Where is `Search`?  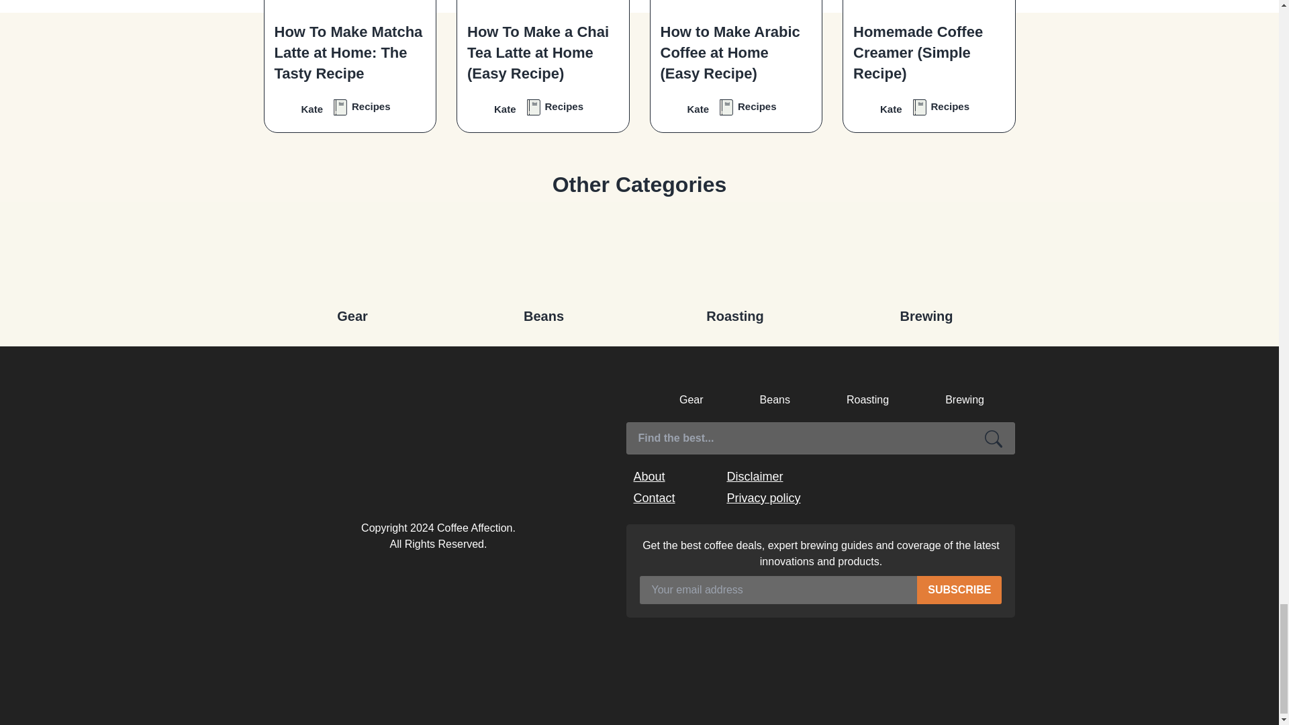
Search is located at coordinates (994, 438).